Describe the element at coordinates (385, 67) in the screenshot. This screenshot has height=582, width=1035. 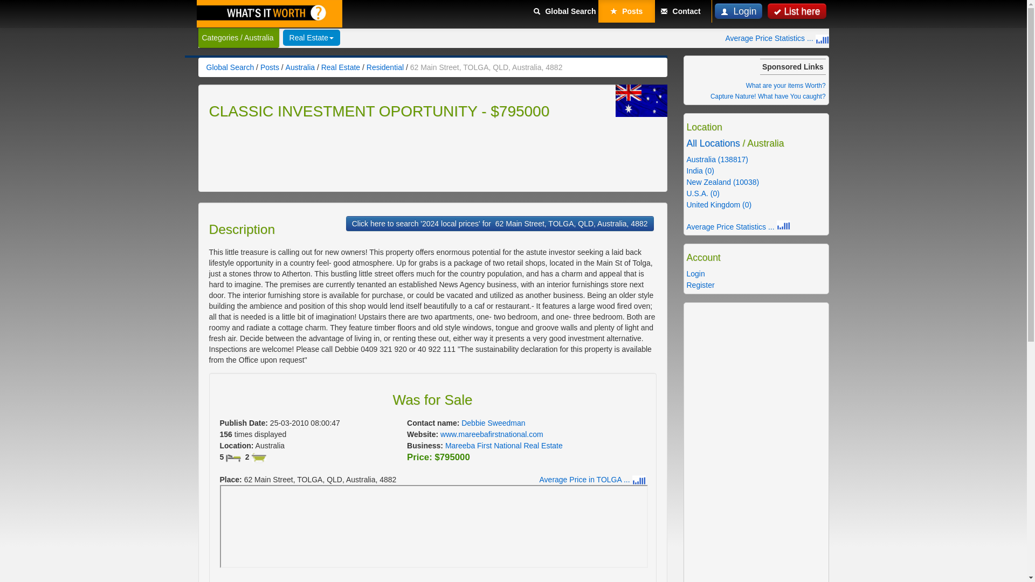
I see `Residential` at that location.